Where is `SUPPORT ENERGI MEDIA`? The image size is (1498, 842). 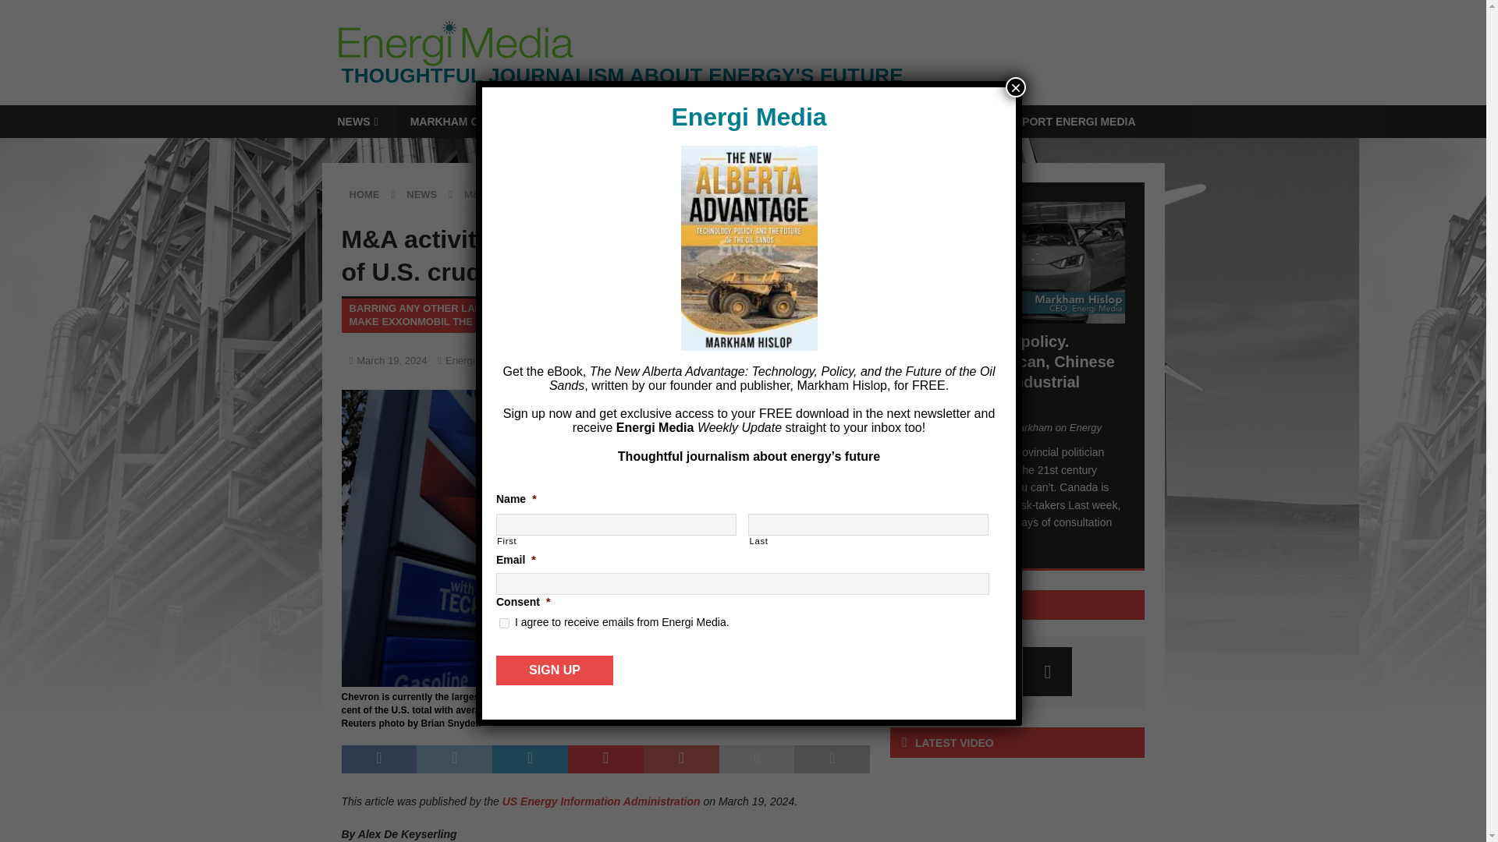
SUPPORT ENERGI MEDIA is located at coordinates (1066, 122).